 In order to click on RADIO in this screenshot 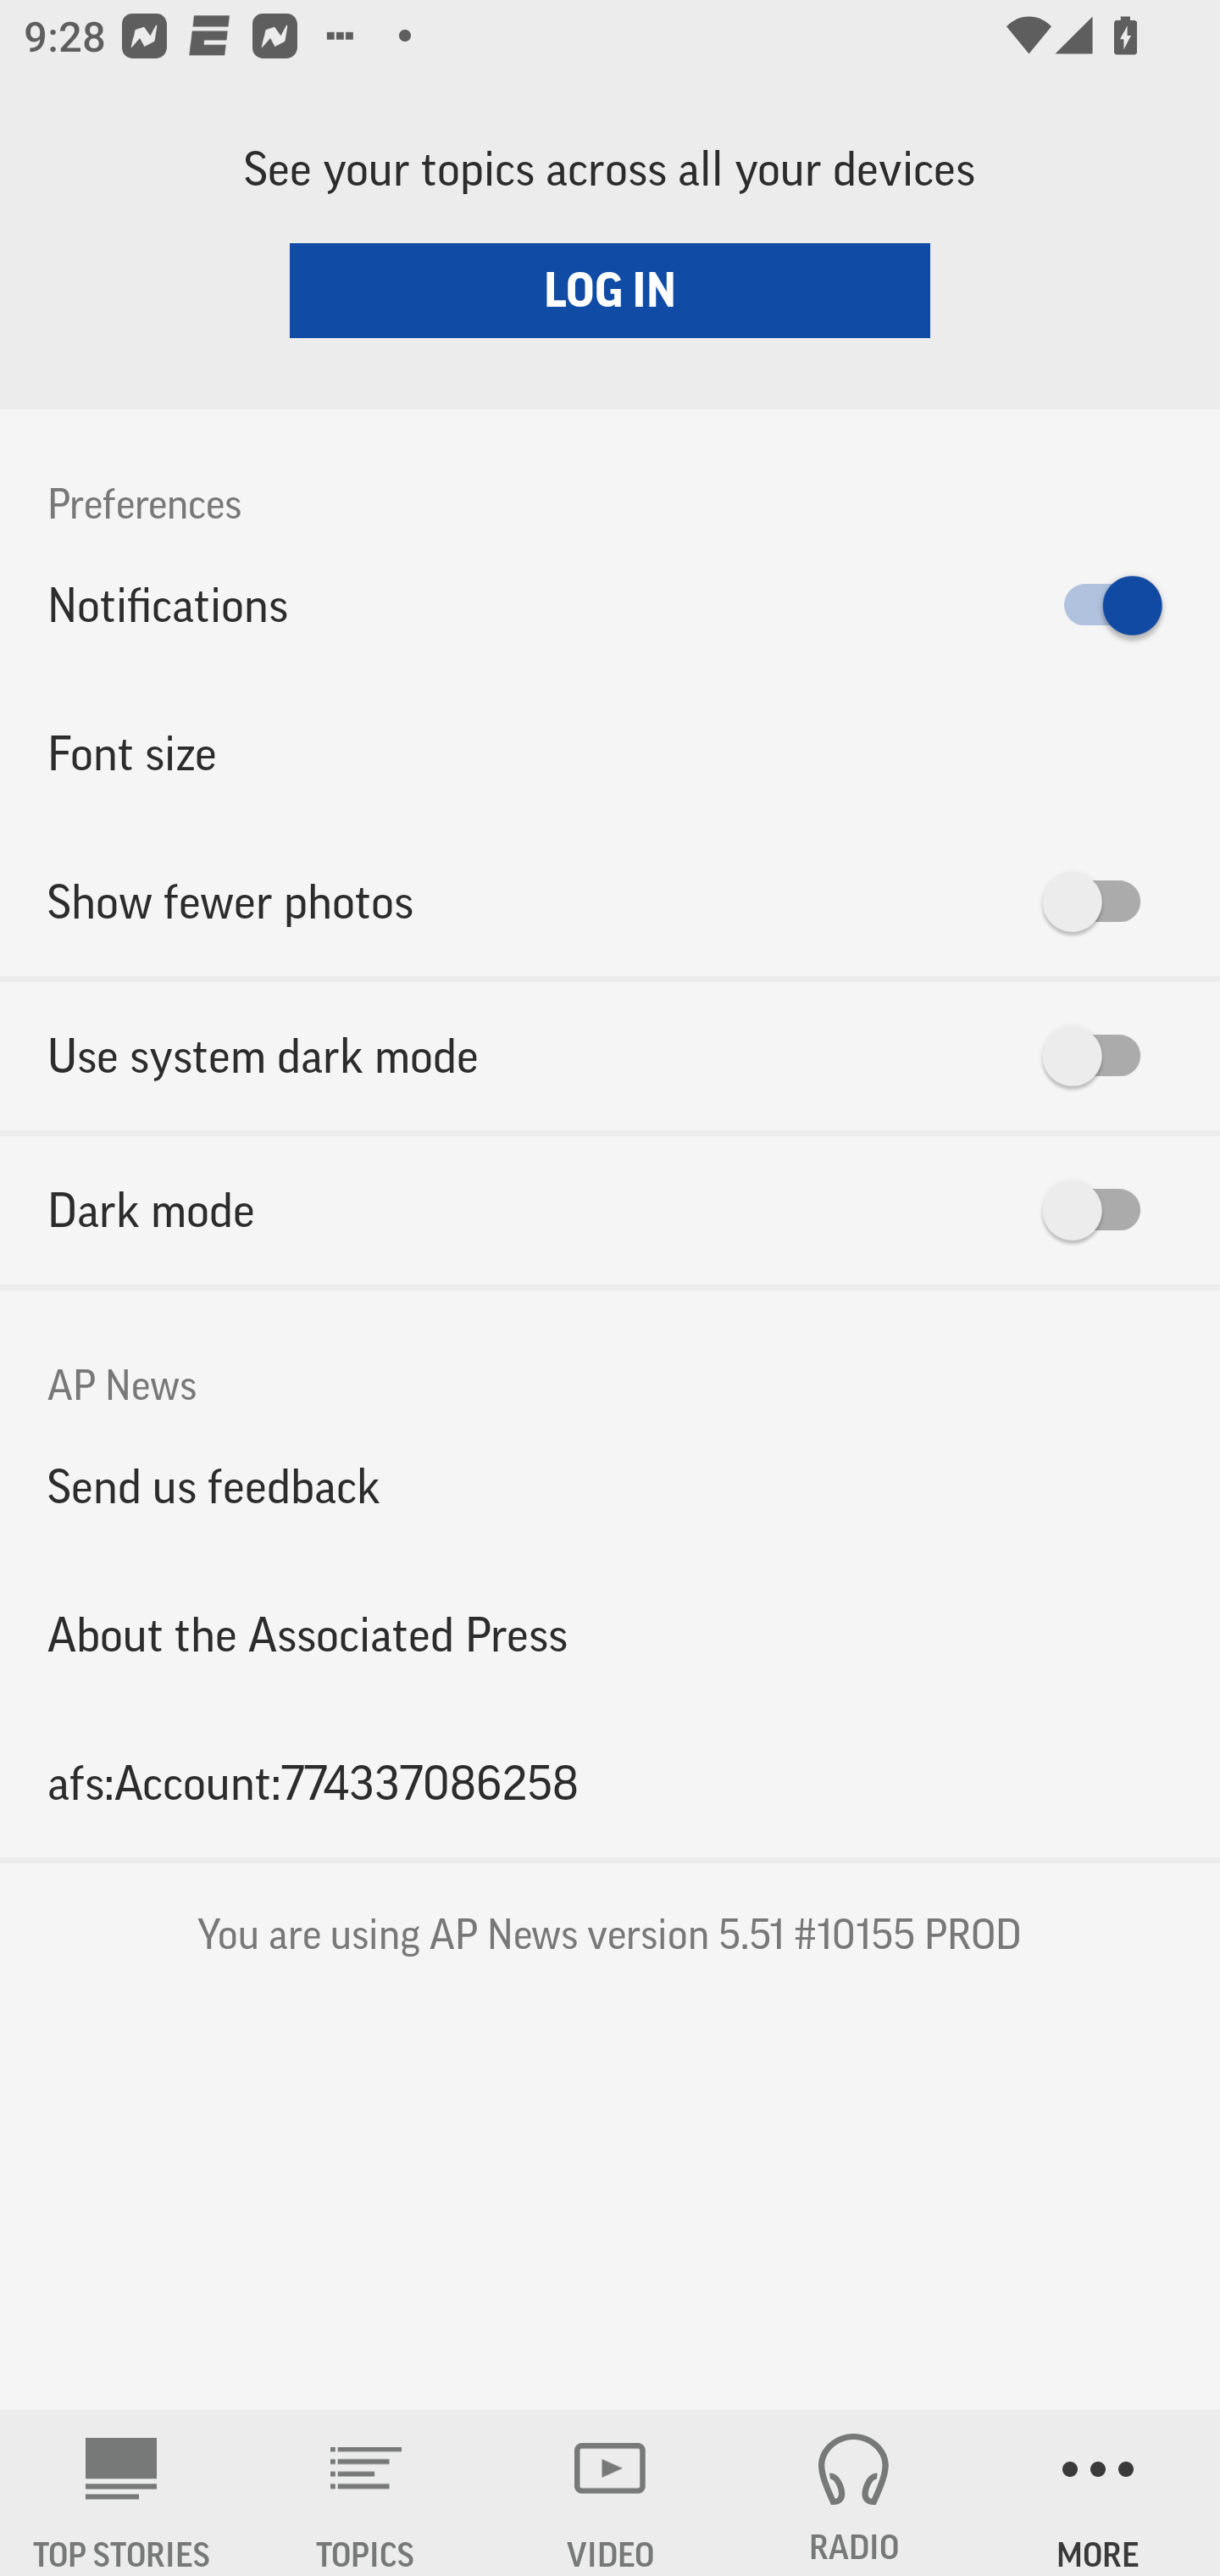, I will do `click(854, 2493)`.